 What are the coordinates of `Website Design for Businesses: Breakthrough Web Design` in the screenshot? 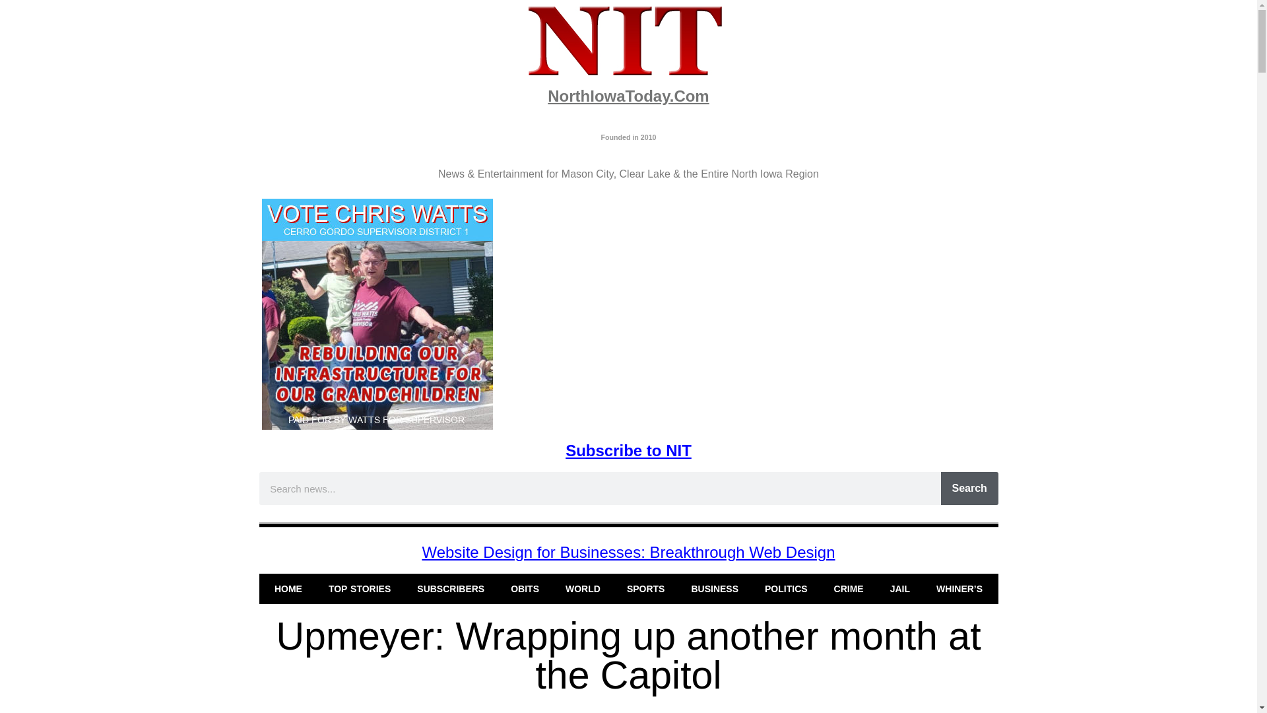 It's located at (628, 552).